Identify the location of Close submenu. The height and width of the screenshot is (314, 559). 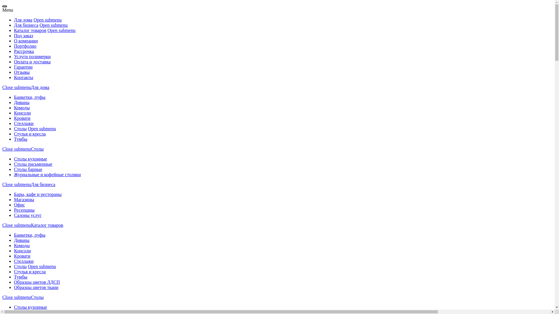
(17, 184).